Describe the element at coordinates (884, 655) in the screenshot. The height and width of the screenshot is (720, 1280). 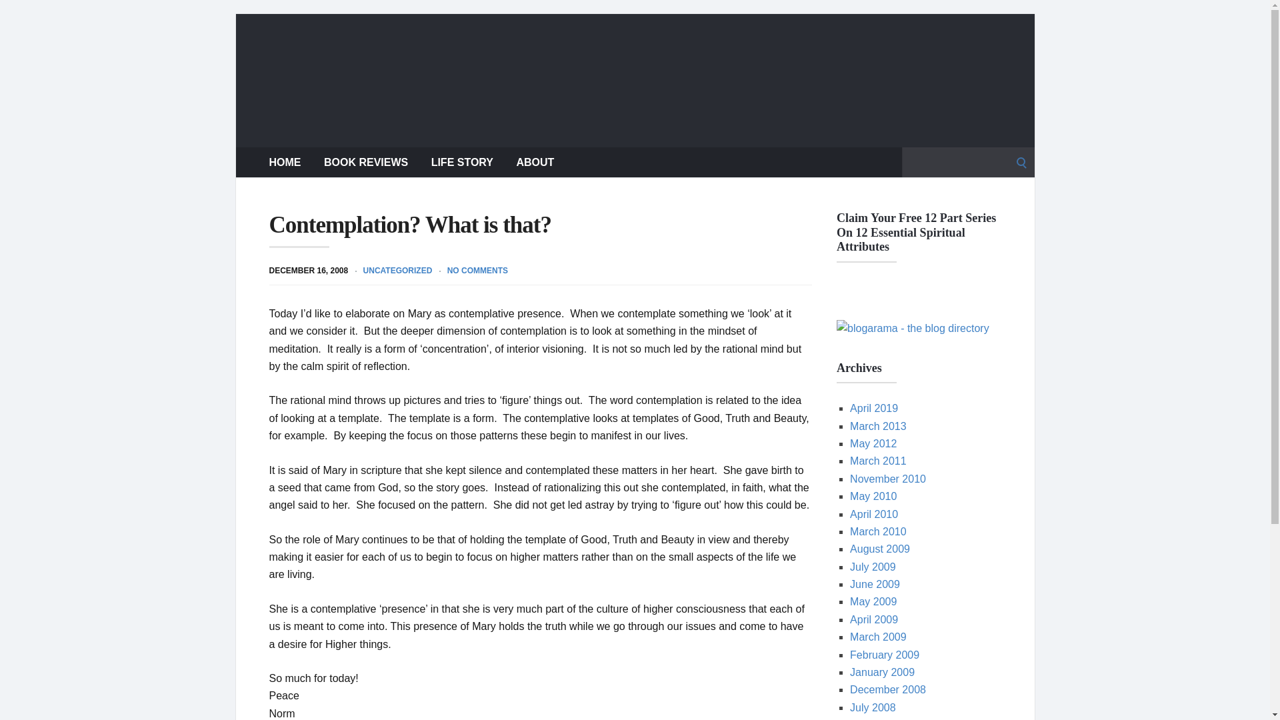
I see `February 2009` at that location.